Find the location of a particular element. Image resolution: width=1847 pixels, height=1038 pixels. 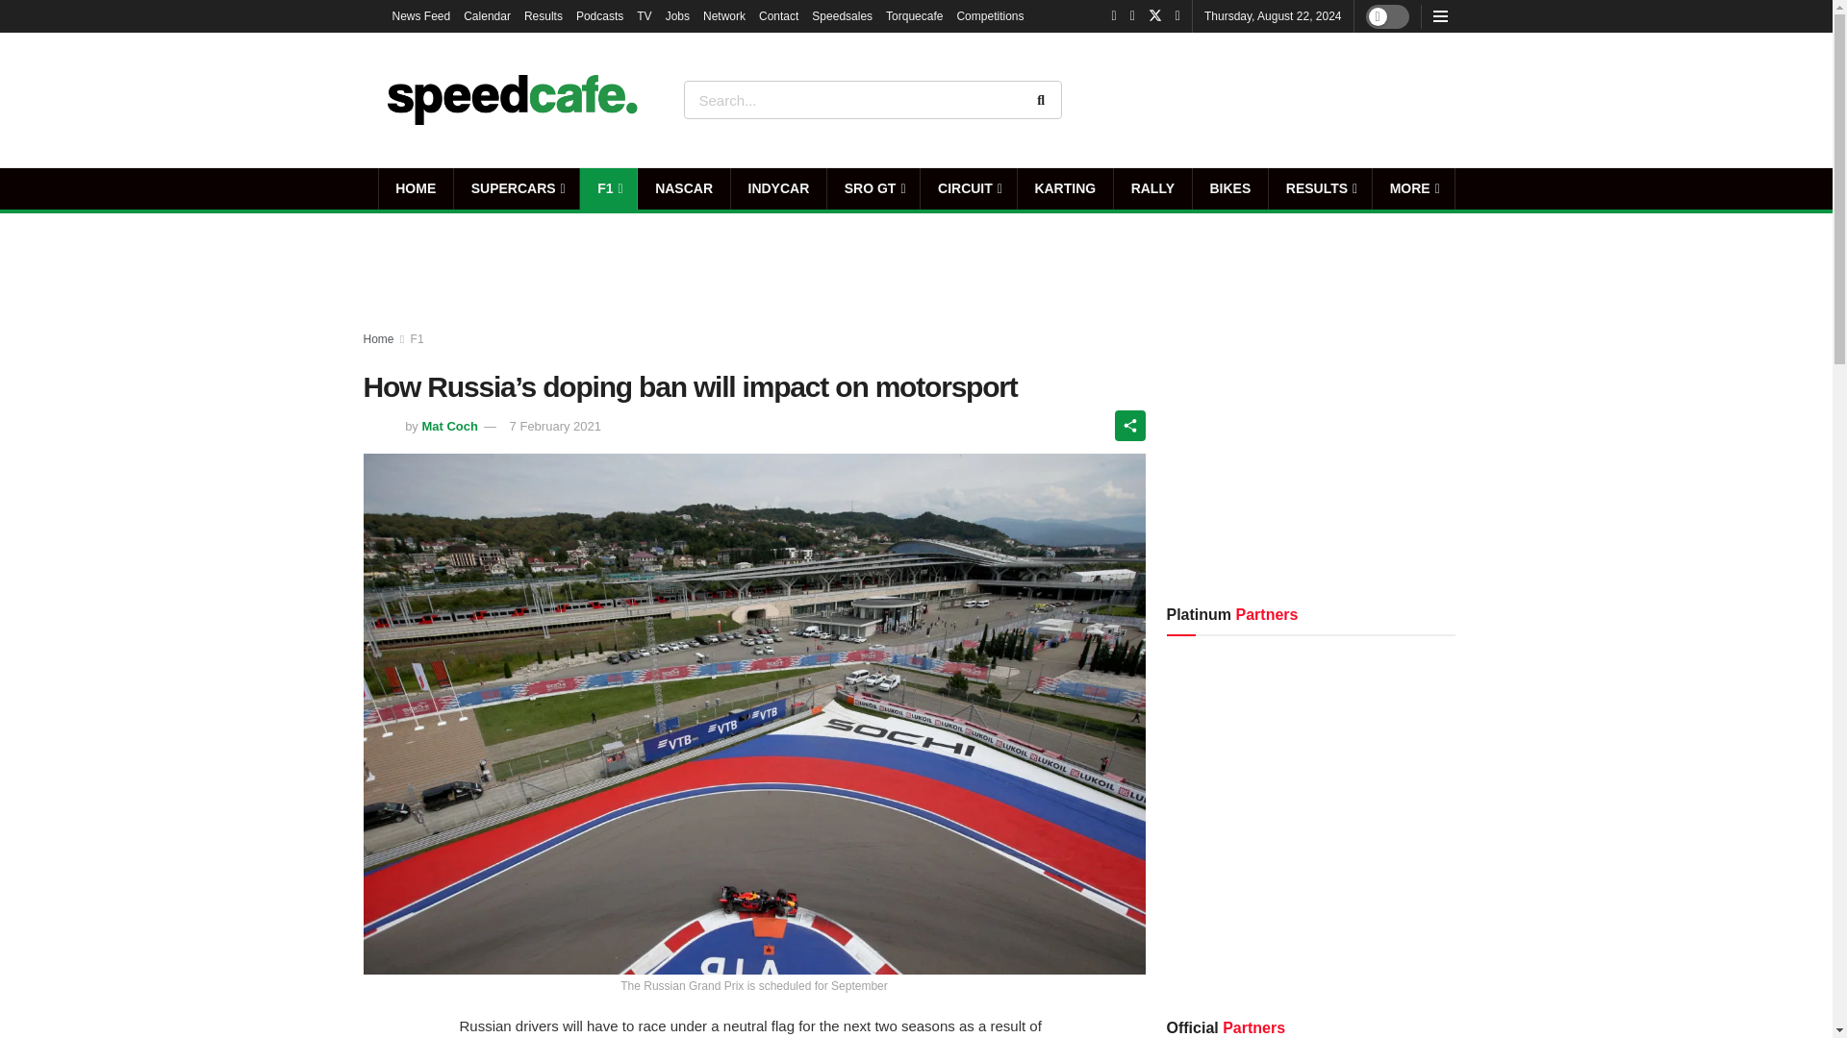

News Feed is located at coordinates (421, 15).